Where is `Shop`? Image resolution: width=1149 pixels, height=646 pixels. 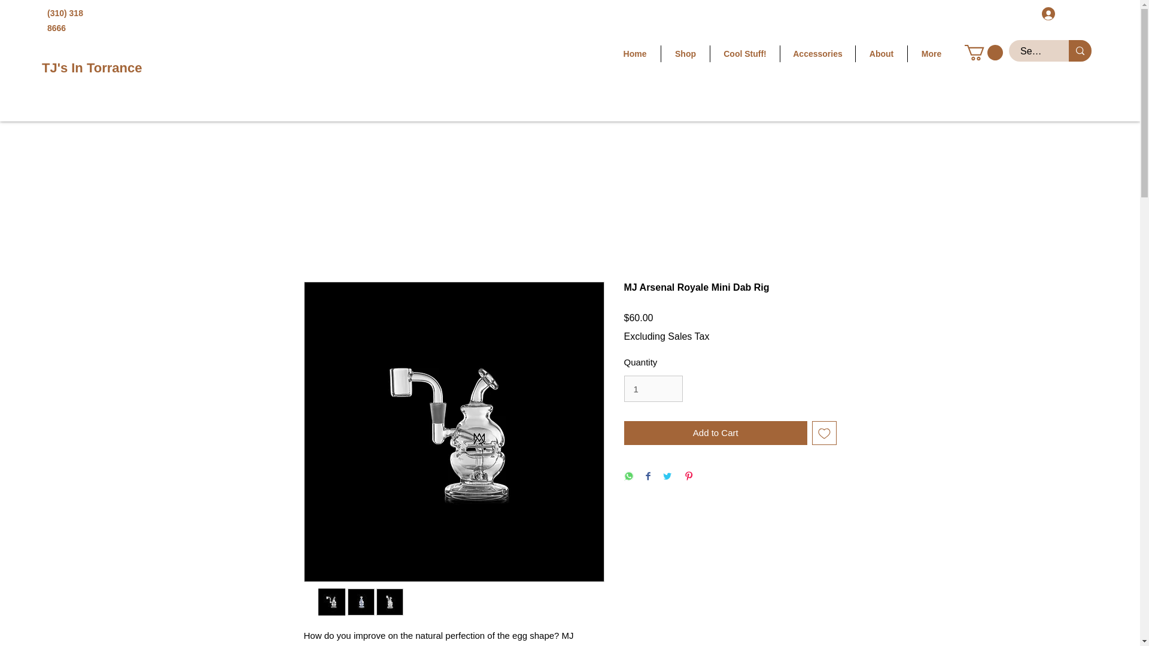 Shop is located at coordinates (686, 53).